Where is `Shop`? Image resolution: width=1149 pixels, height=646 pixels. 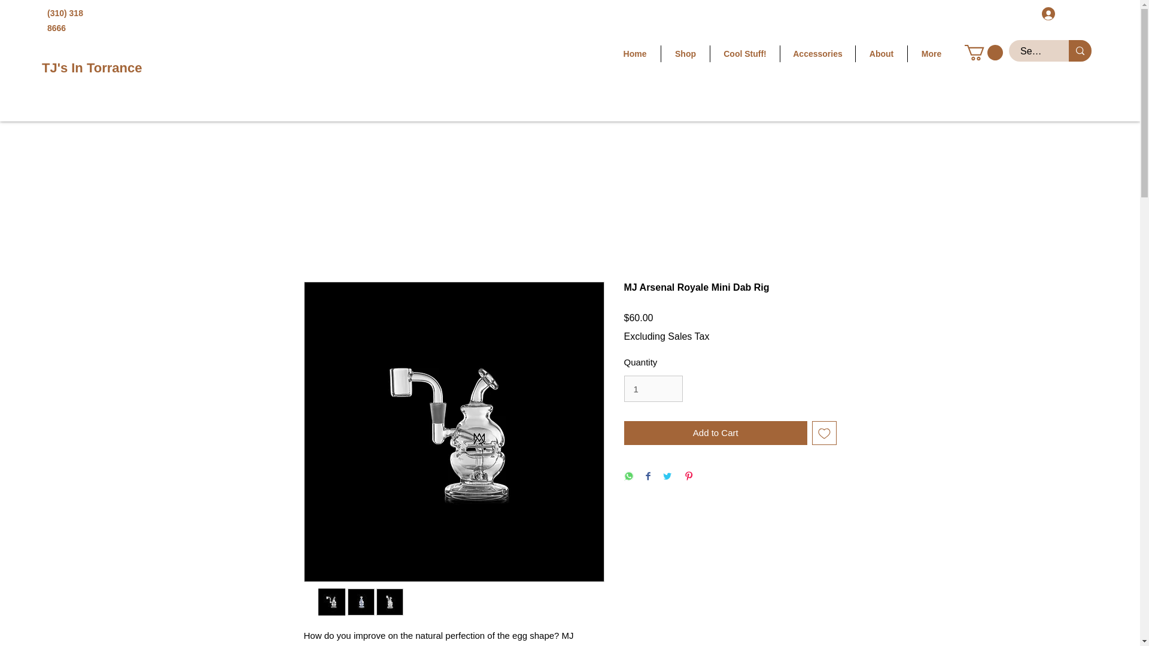 Shop is located at coordinates (686, 53).